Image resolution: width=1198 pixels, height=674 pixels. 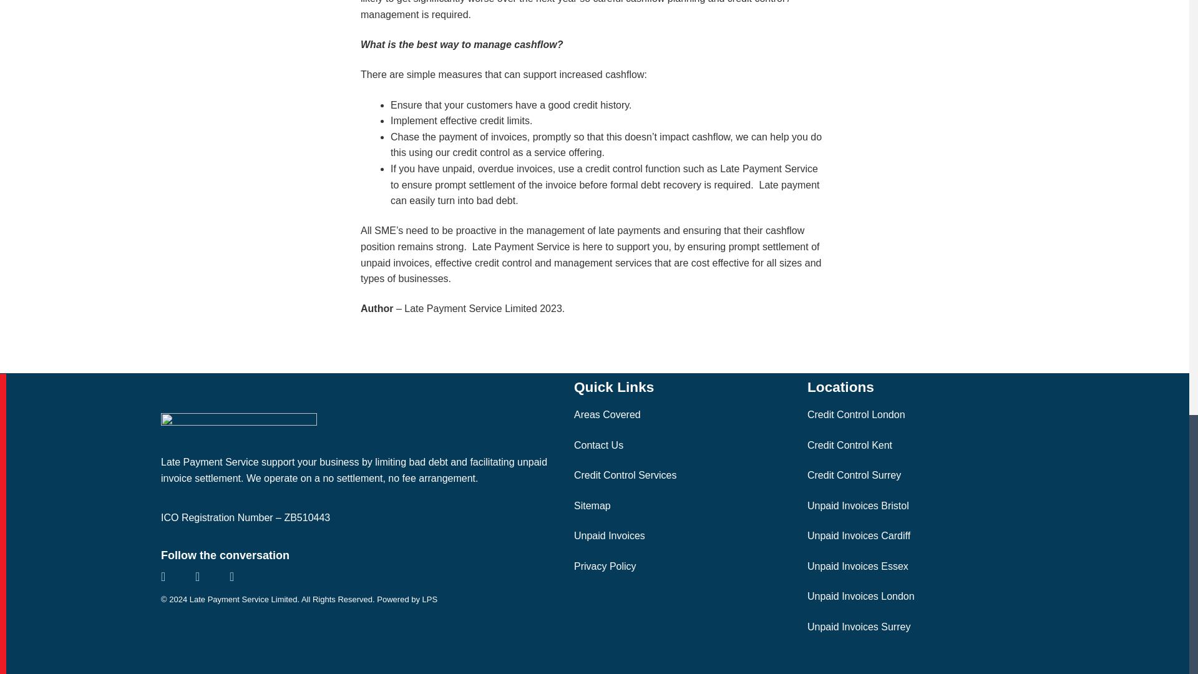 What do you see at coordinates (861, 597) in the screenshot?
I see `Unpaid Invoices London` at bounding box center [861, 597].